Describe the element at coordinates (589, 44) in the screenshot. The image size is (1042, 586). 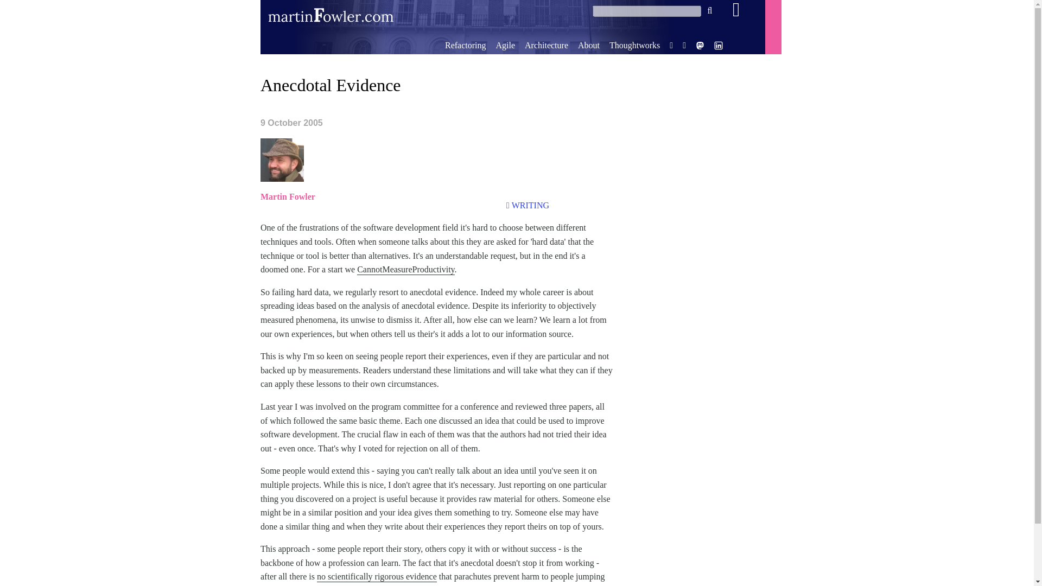
I see `About` at that location.